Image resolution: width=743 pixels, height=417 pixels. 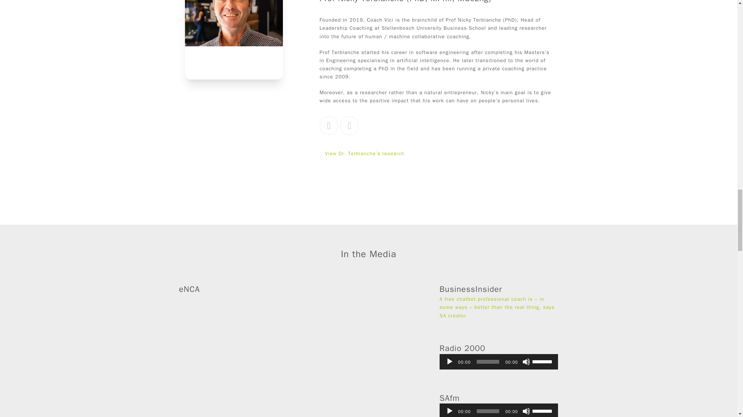 I want to click on Play, so click(x=450, y=361).